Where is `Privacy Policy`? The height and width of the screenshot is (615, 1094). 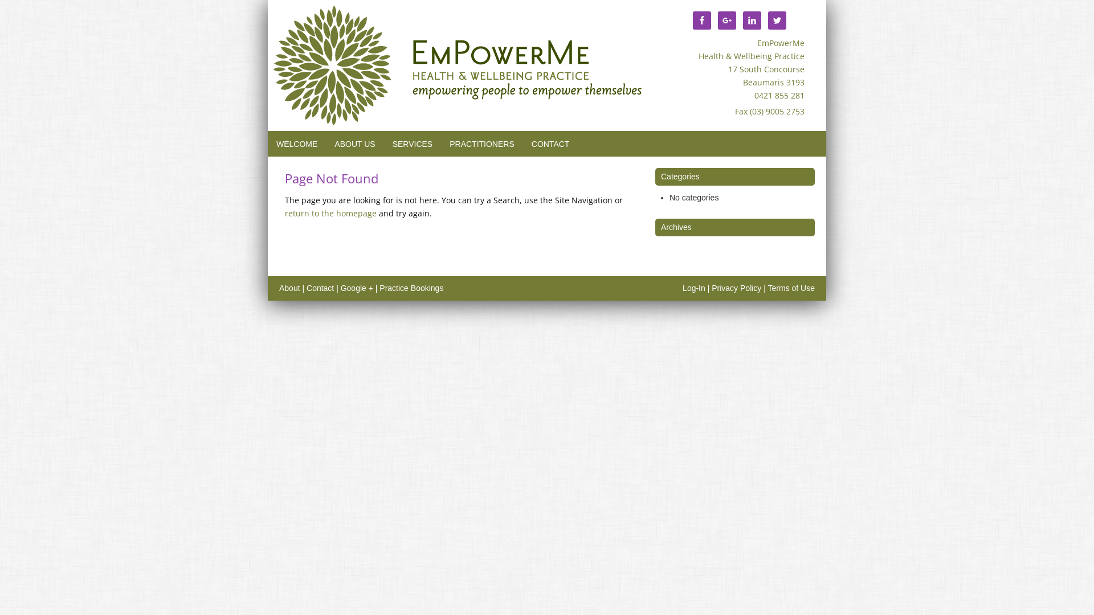
Privacy Policy is located at coordinates (736, 288).